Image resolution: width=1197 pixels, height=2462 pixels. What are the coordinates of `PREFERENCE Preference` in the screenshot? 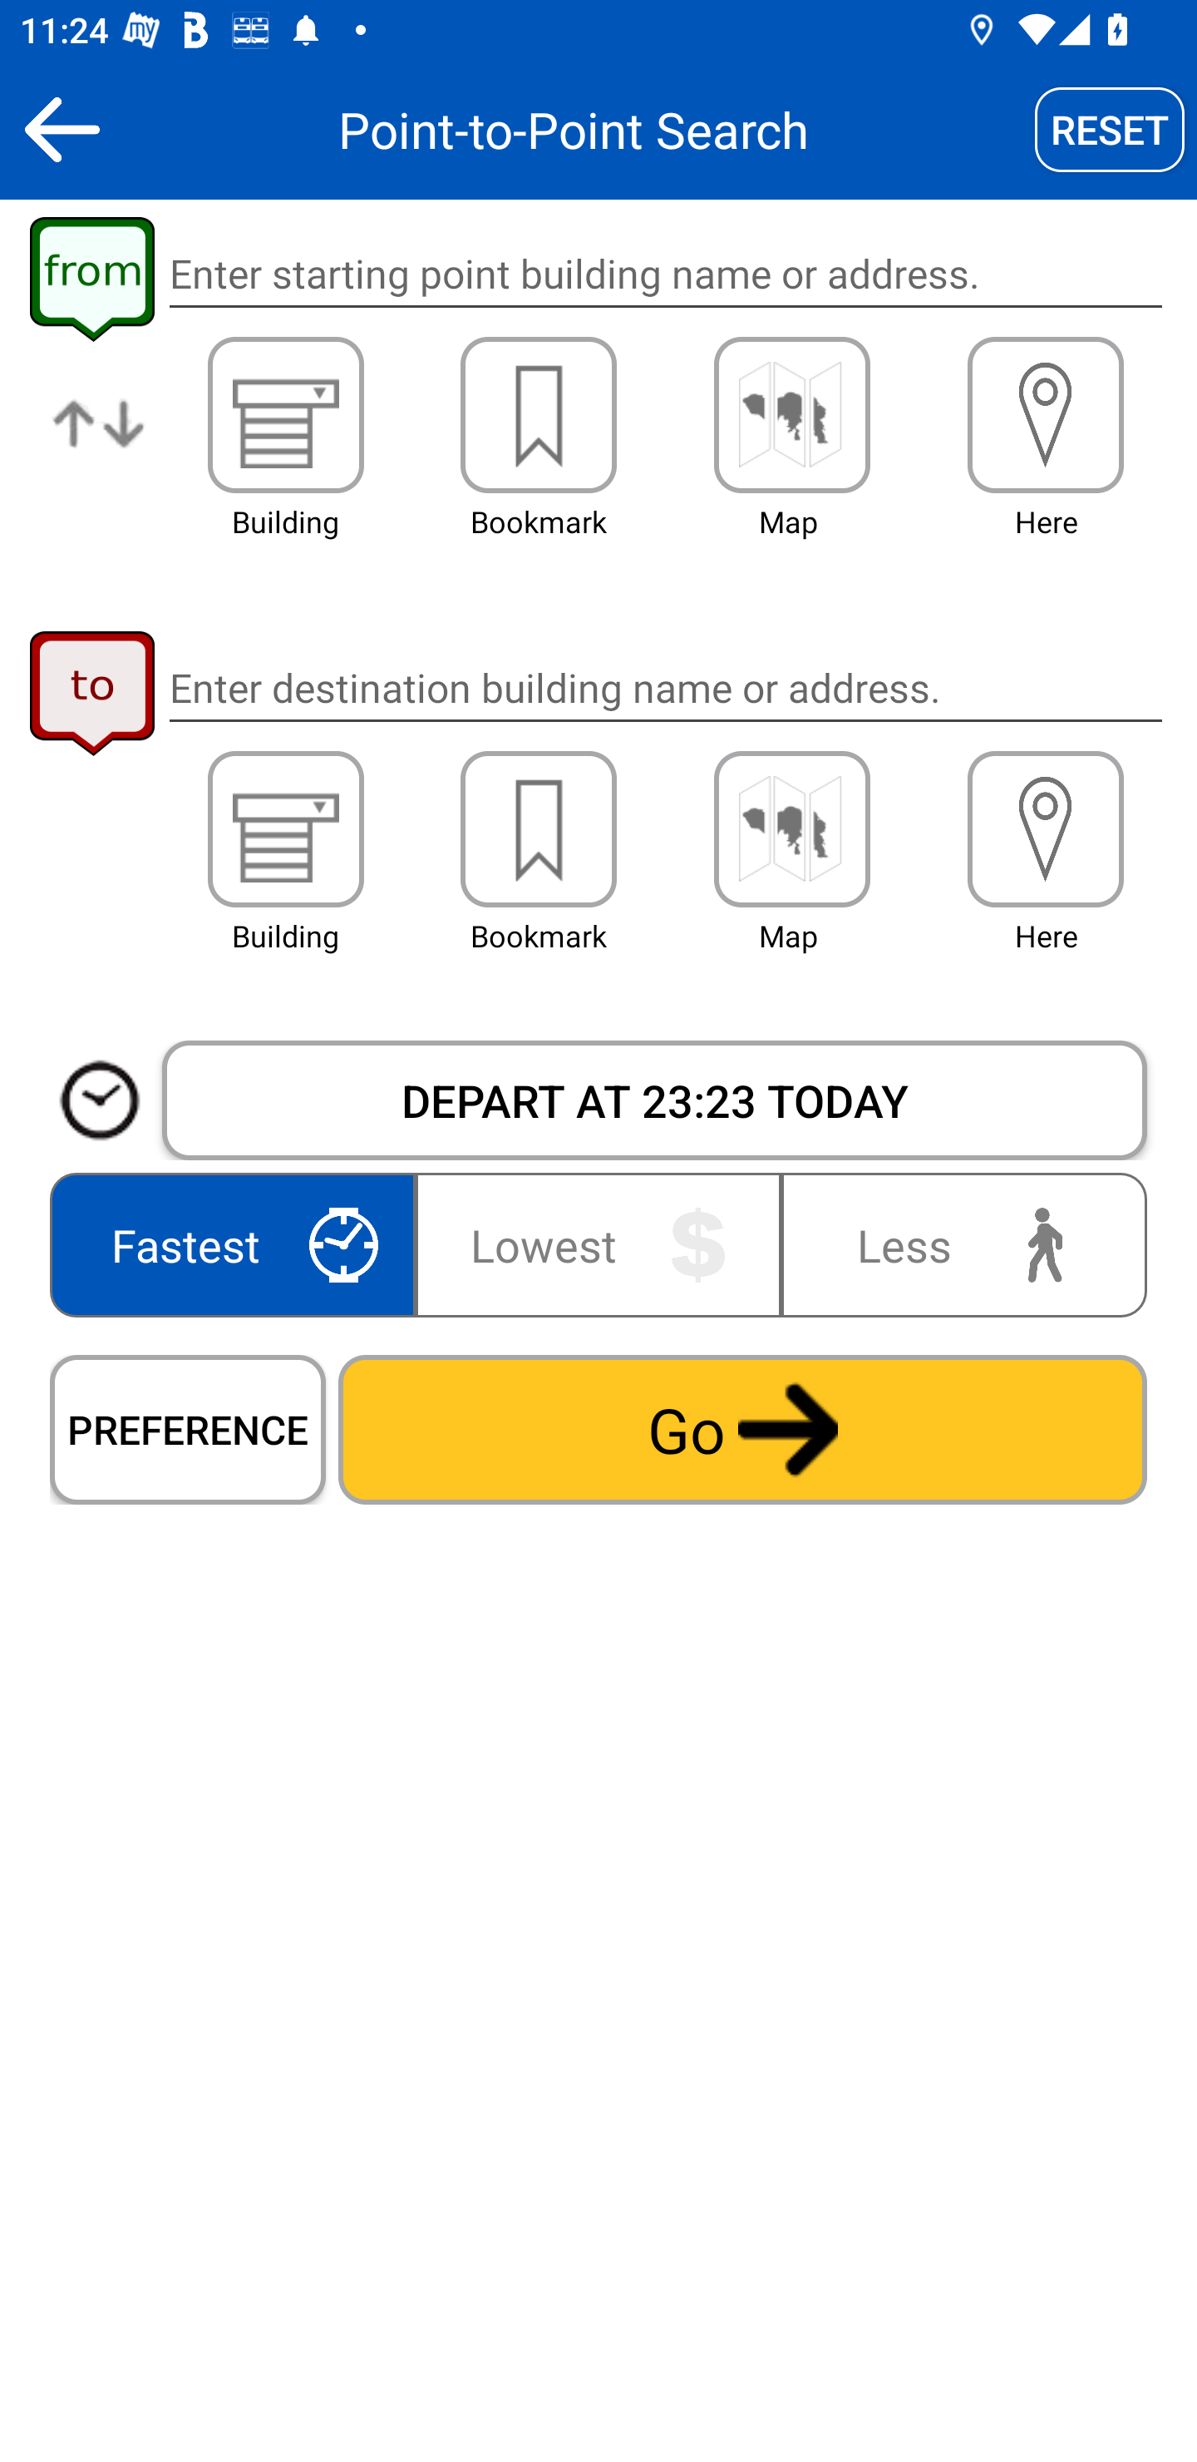 It's located at (188, 1429).